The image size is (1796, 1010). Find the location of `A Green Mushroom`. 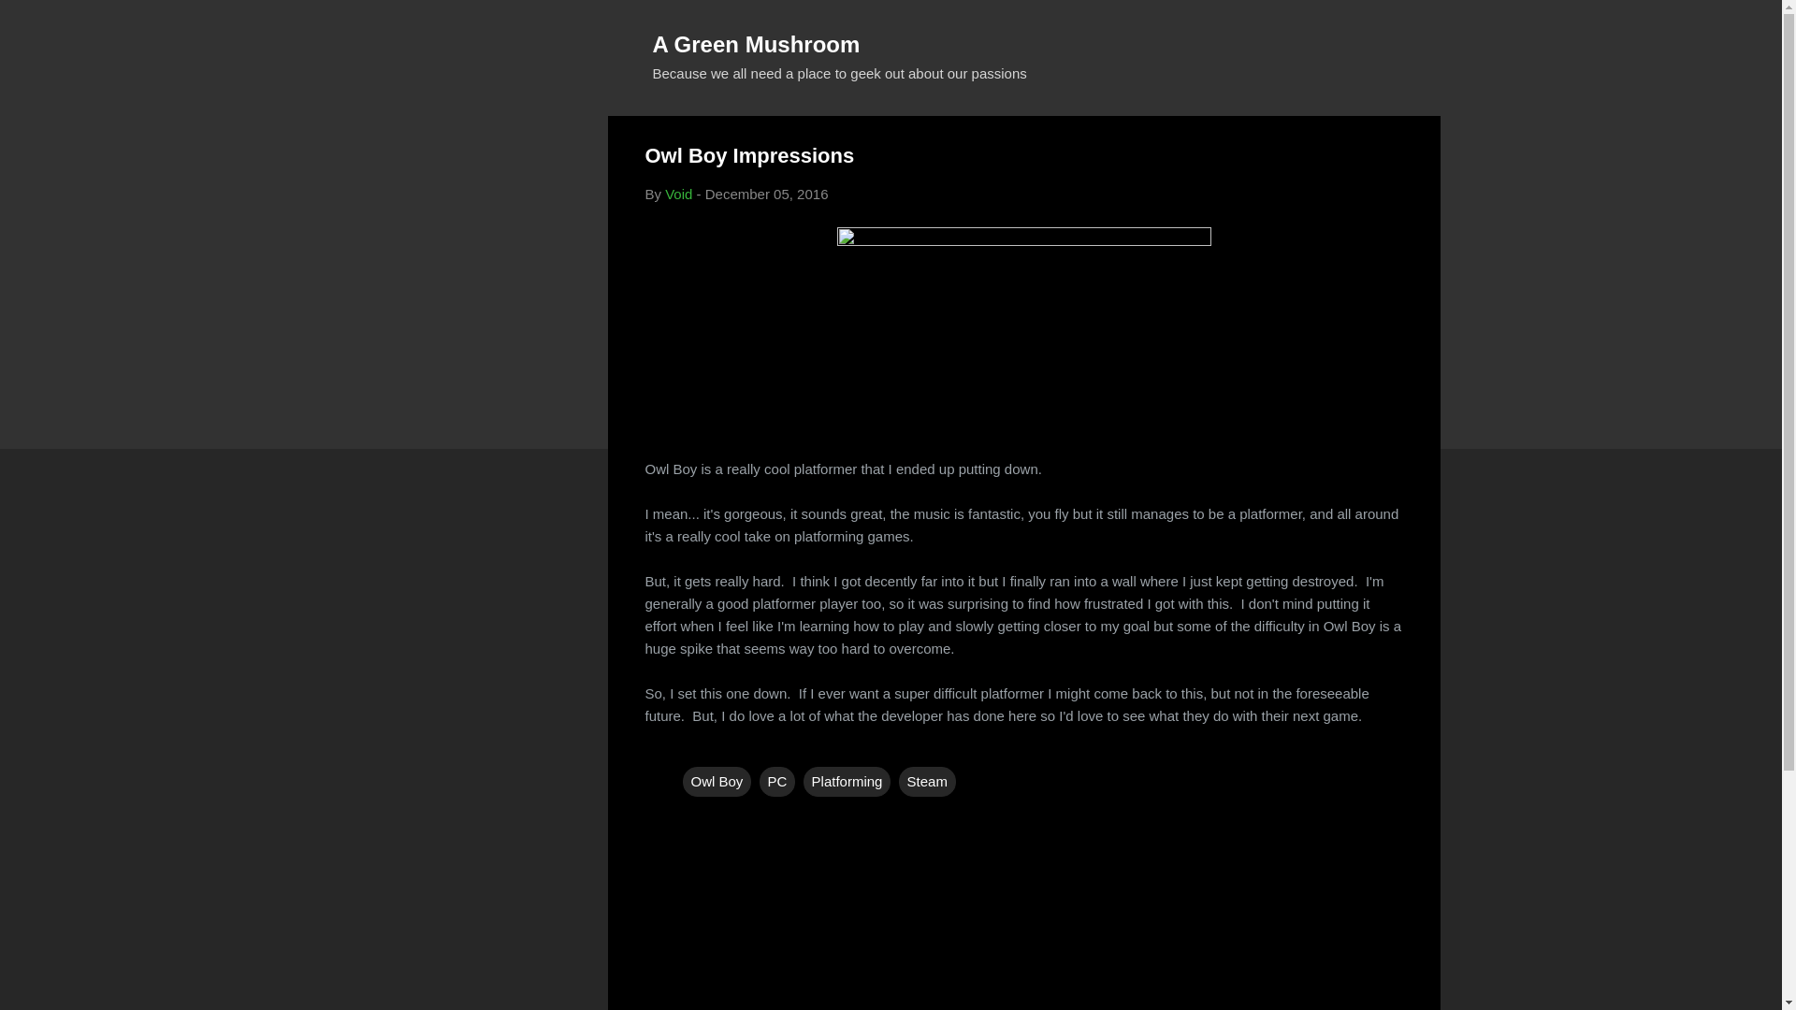

A Green Mushroom is located at coordinates (756, 43).